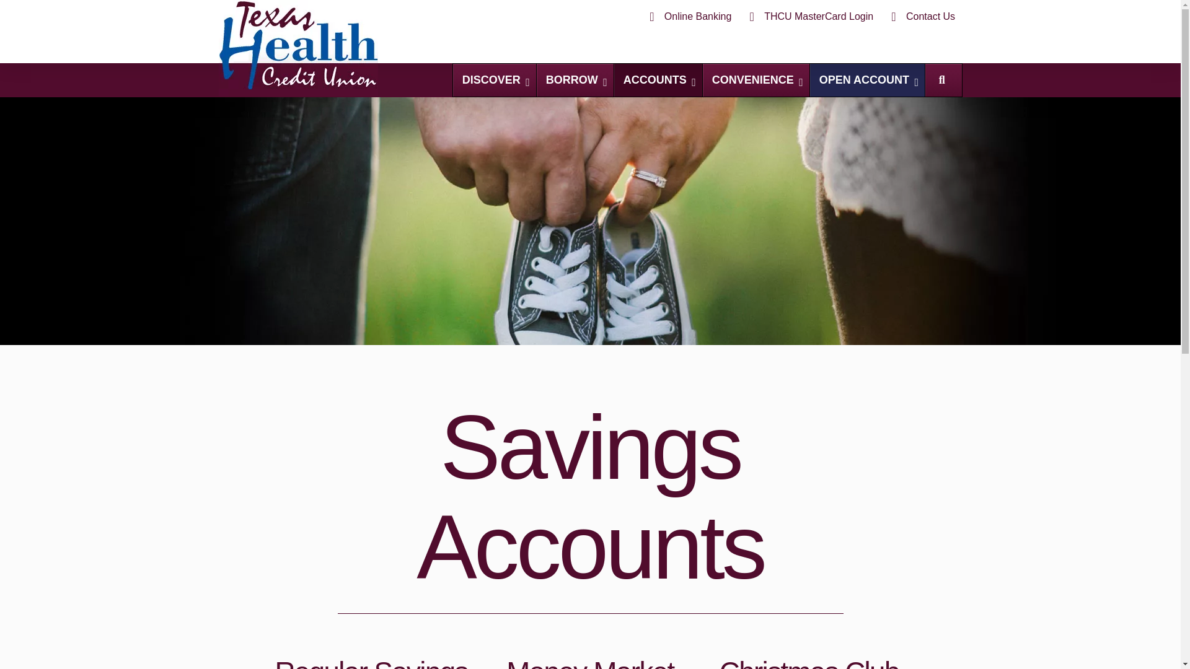 The height and width of the screenshot is (669, 1190). I want to click on Contact Us, so click(921, 17).